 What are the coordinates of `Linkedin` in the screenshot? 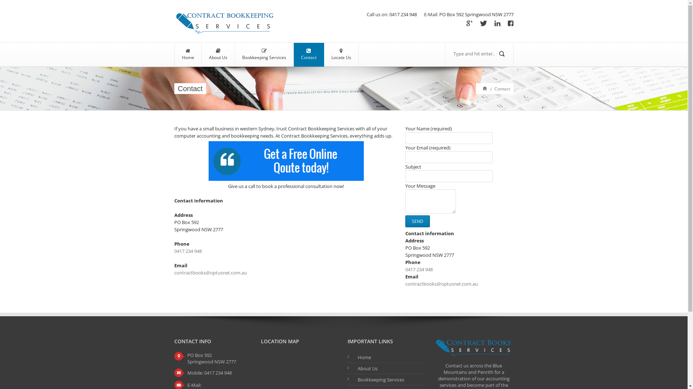 It's located at (497, 24).